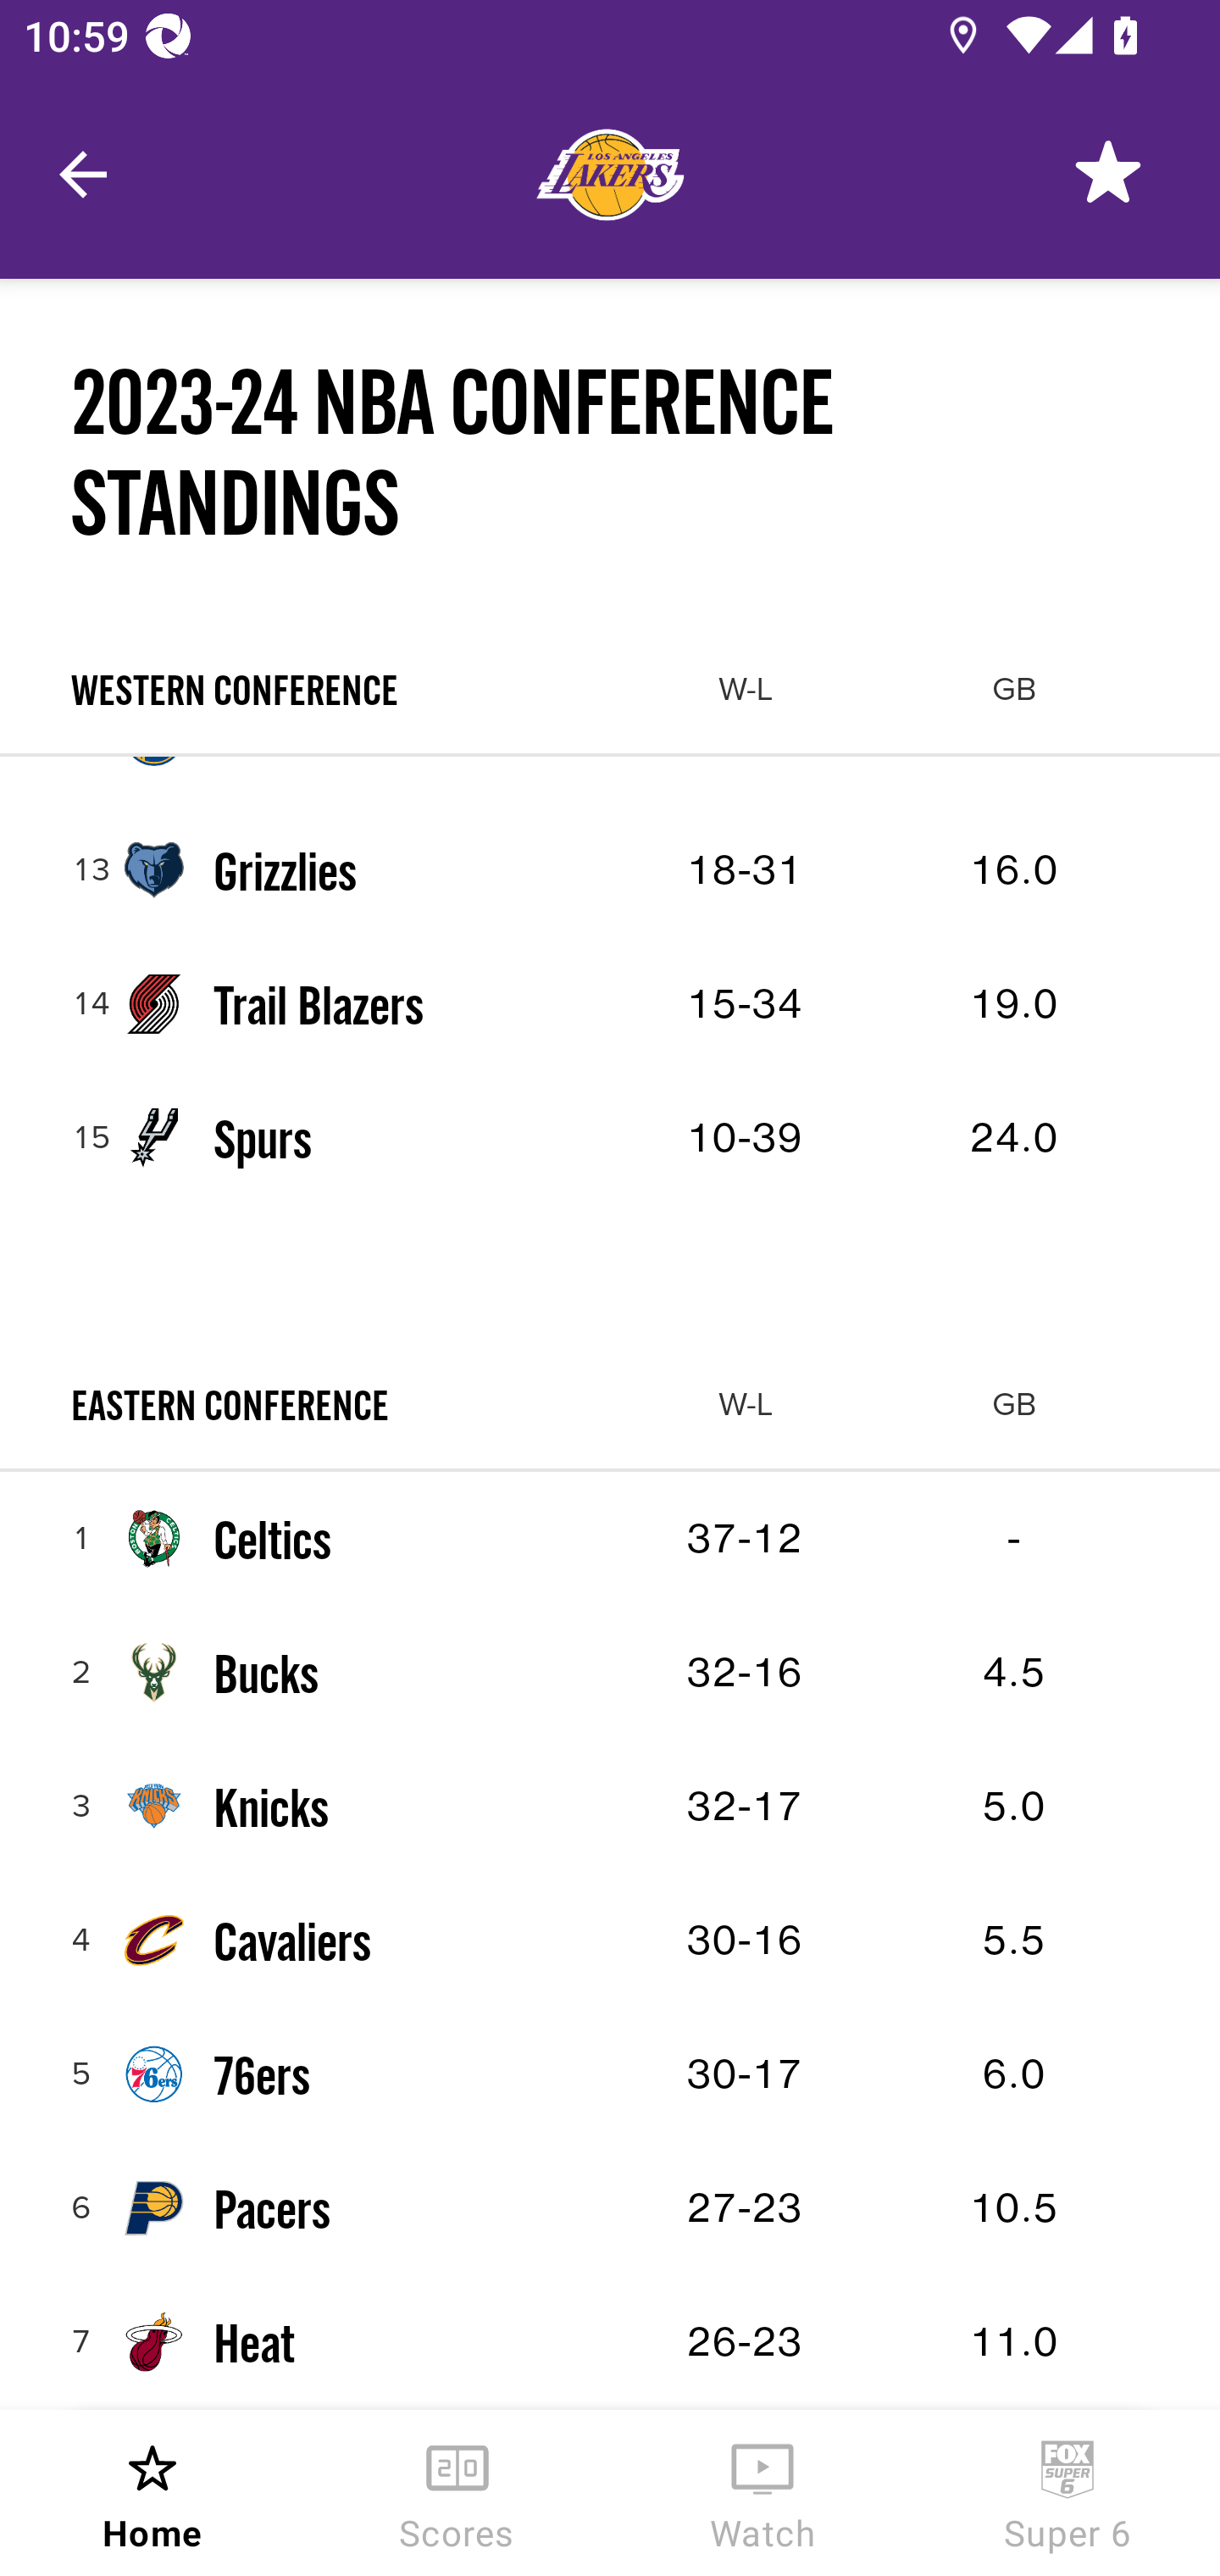 This screenshot has width=1220, height=2576. What do you see at coordinates (610, 2073) in the screenshot?
I see `5 76ers 30-17 6.0` at bounding box center [610, 2073].